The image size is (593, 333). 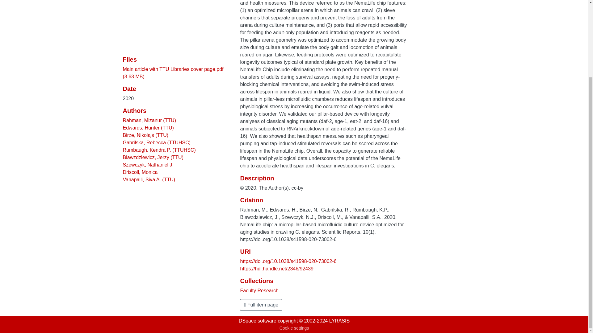 I want to click on Cookie settings, so click(x=294, y=328).